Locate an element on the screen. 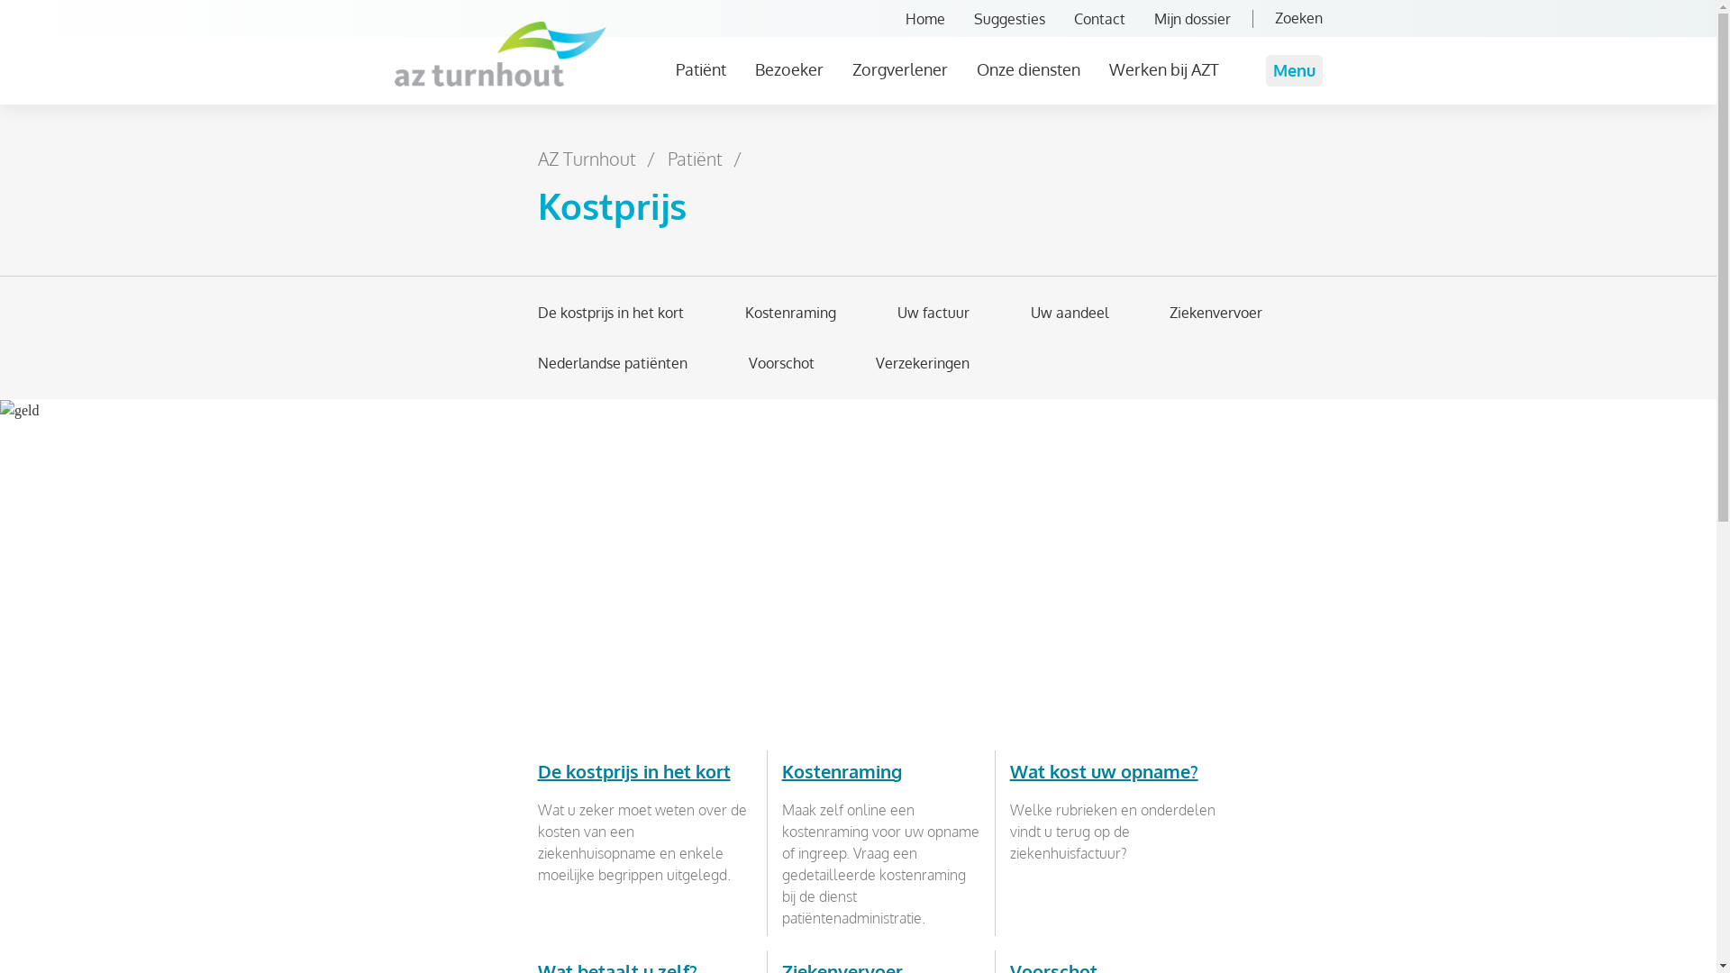 The width and height of the screenshot is (1730, 973). Kostprijs - AZ Turnhout is located at coordinates (501, 54).